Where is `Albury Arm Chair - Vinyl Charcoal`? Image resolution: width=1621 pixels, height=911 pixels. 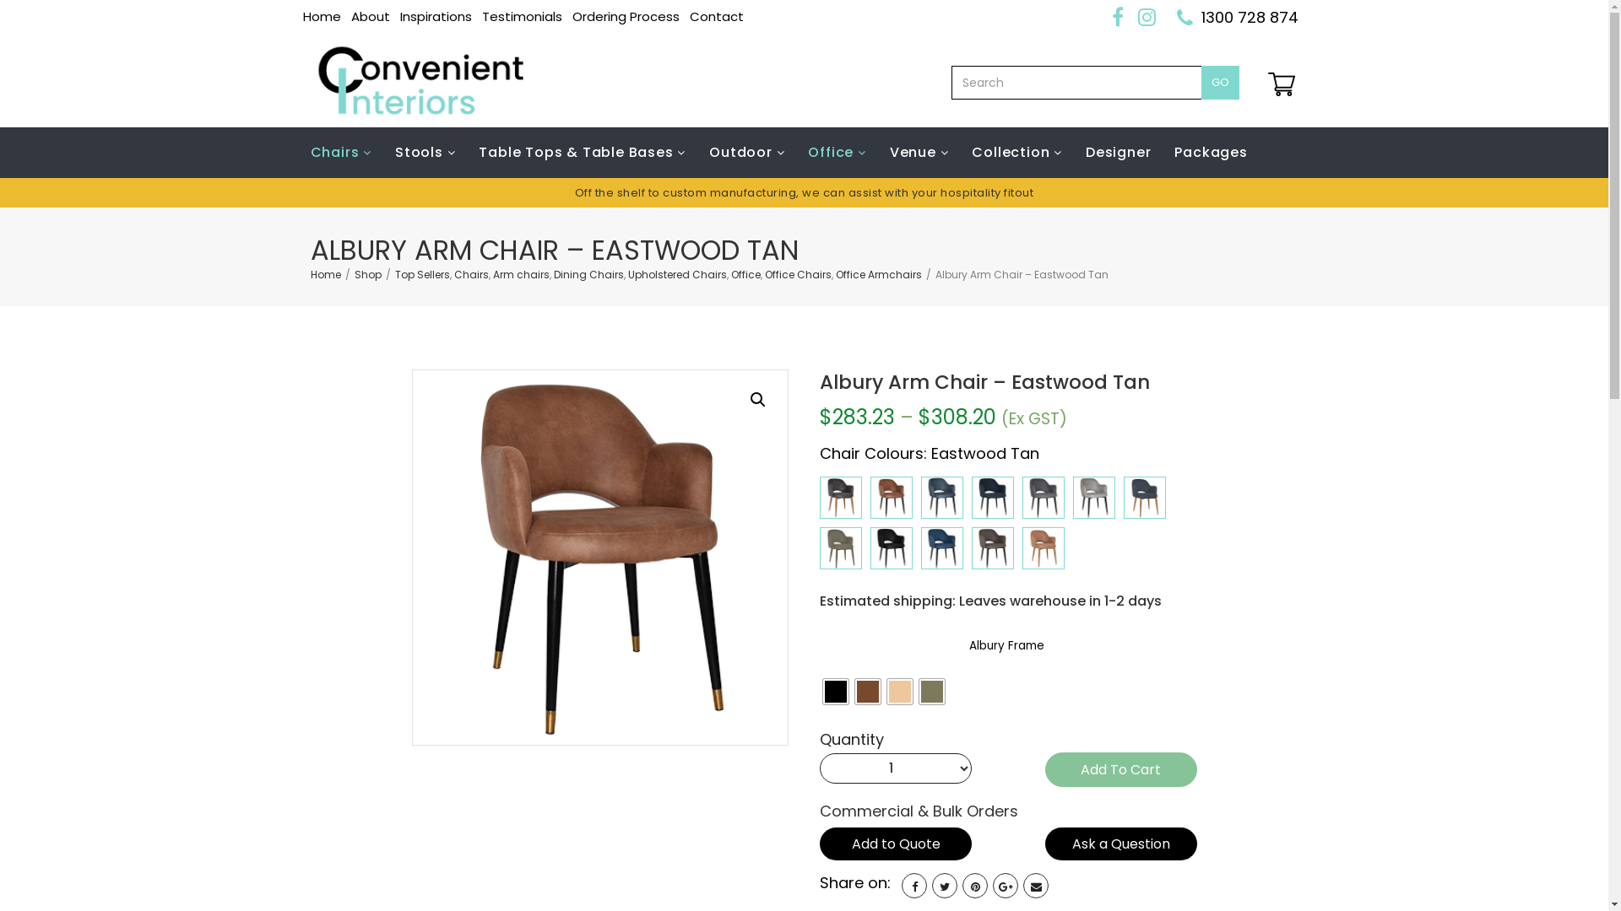 Albury Arm Chair - Vinyl Charcoal is located at coordinates (993, 548).